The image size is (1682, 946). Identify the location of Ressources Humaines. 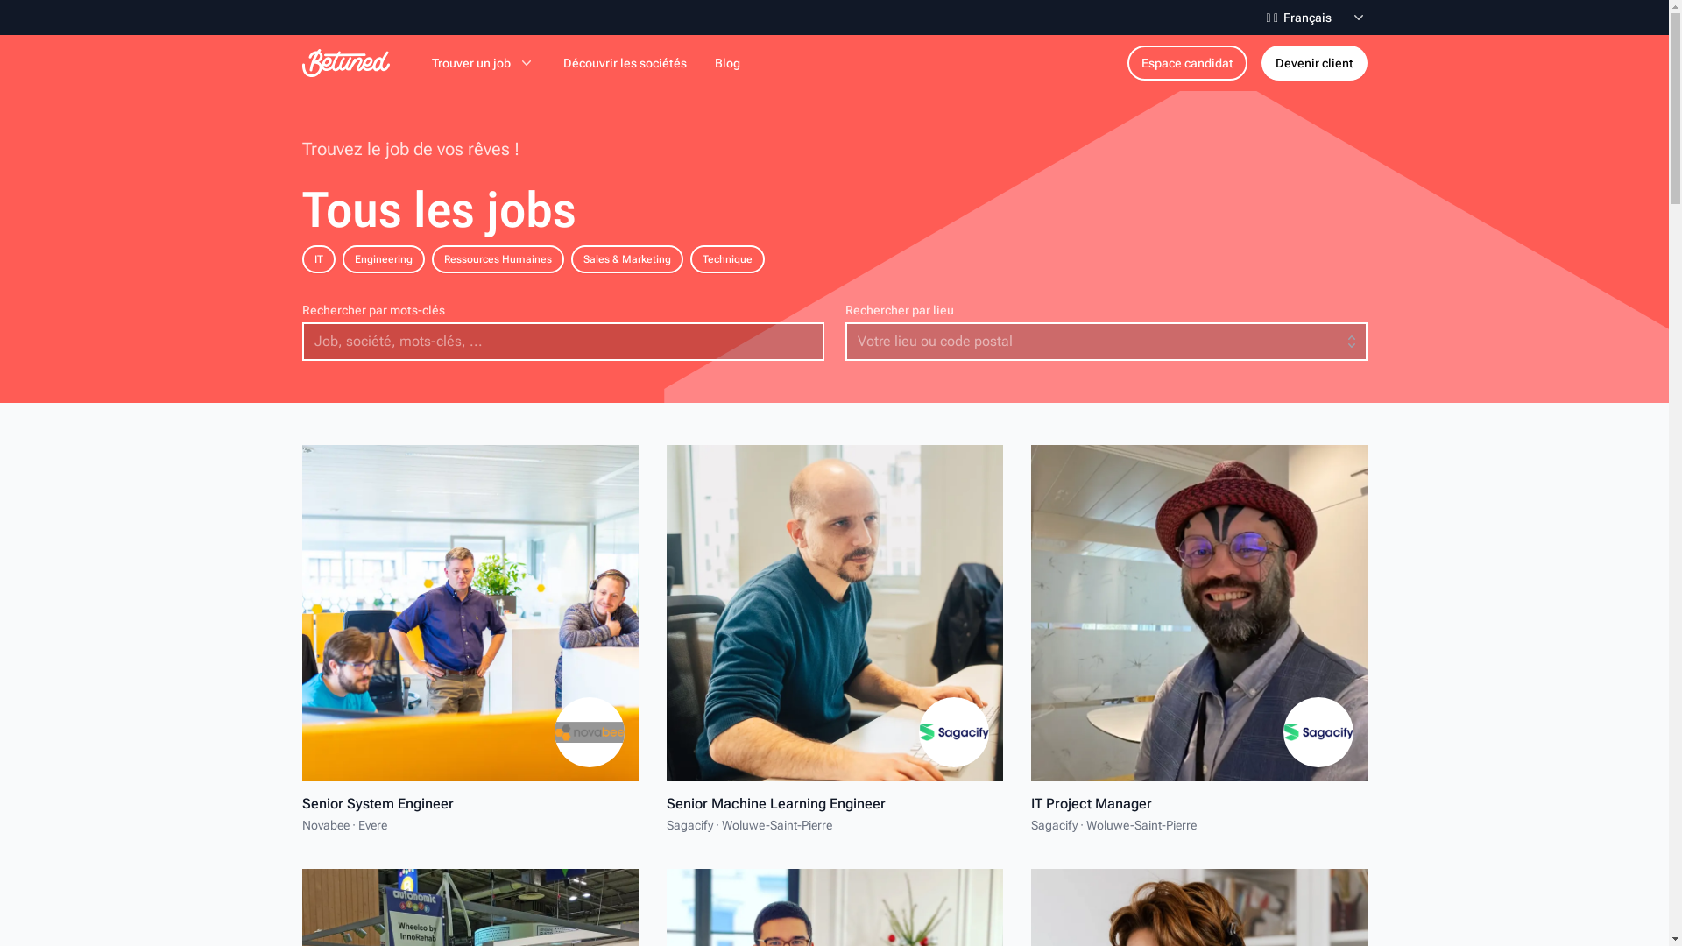
(497, 259).